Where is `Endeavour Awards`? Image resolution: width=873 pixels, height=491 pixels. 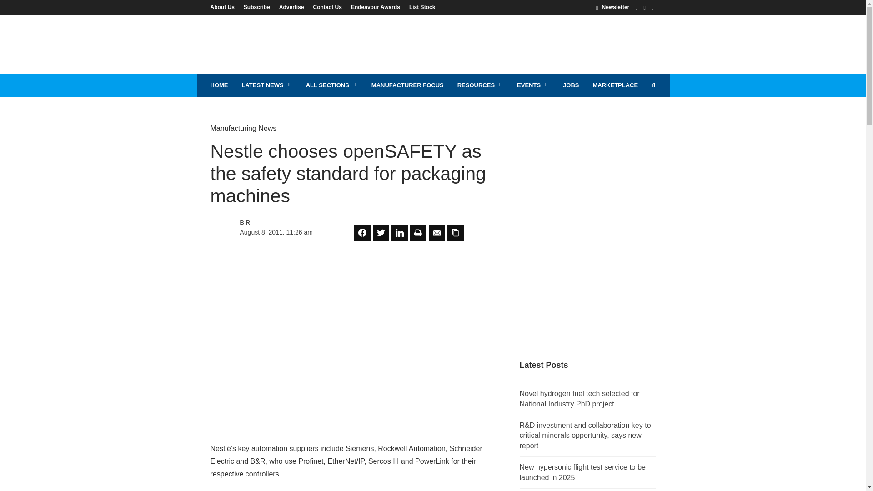 Endeavour Awards is located at coordinates (376, 7).